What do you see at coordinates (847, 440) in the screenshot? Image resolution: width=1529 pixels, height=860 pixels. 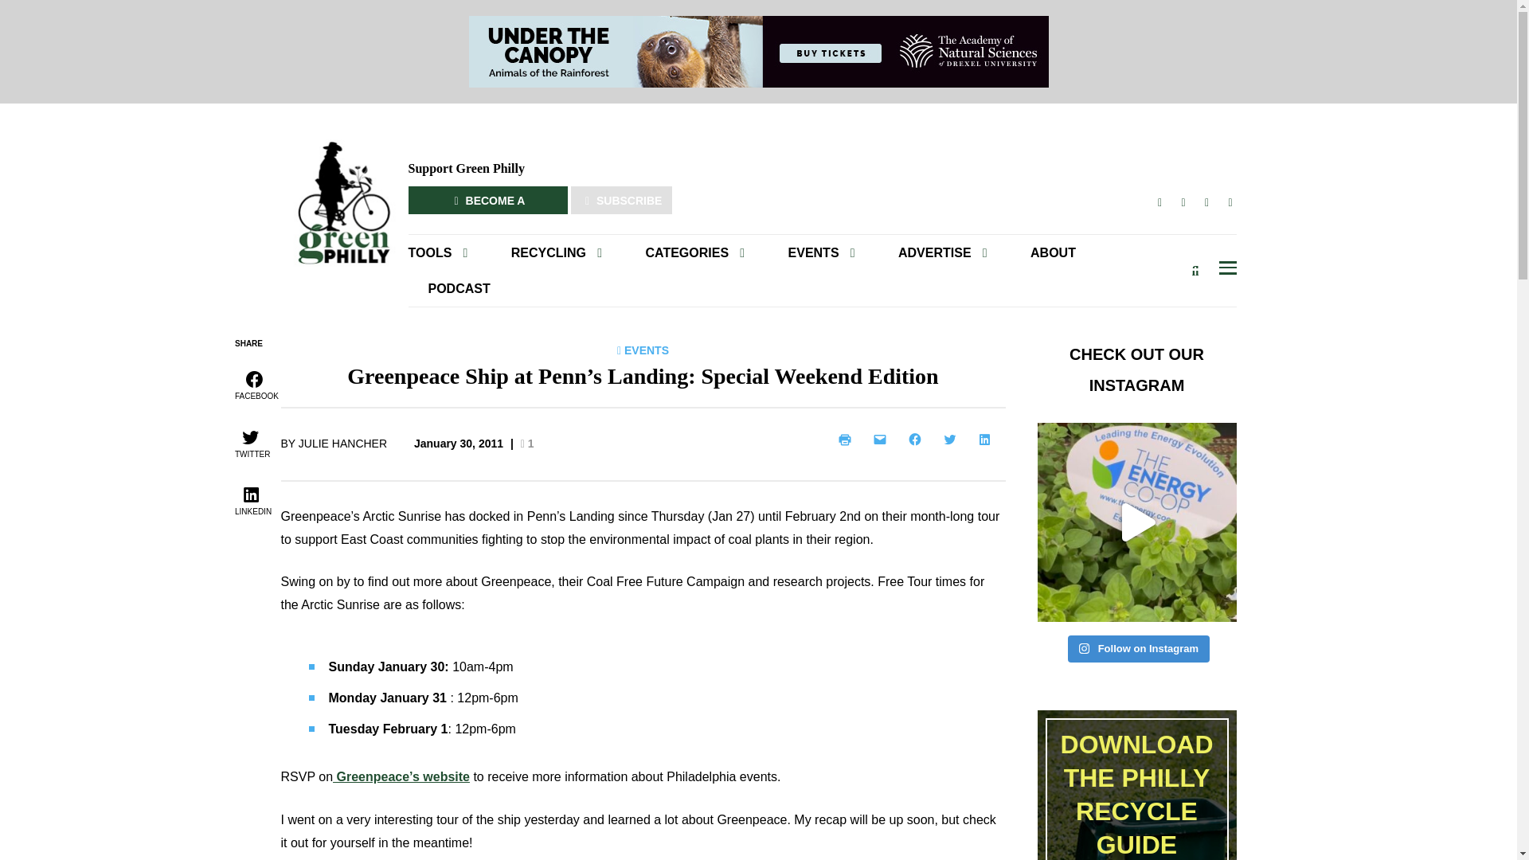 I see `Click to print` at bounding box center [847, 440].